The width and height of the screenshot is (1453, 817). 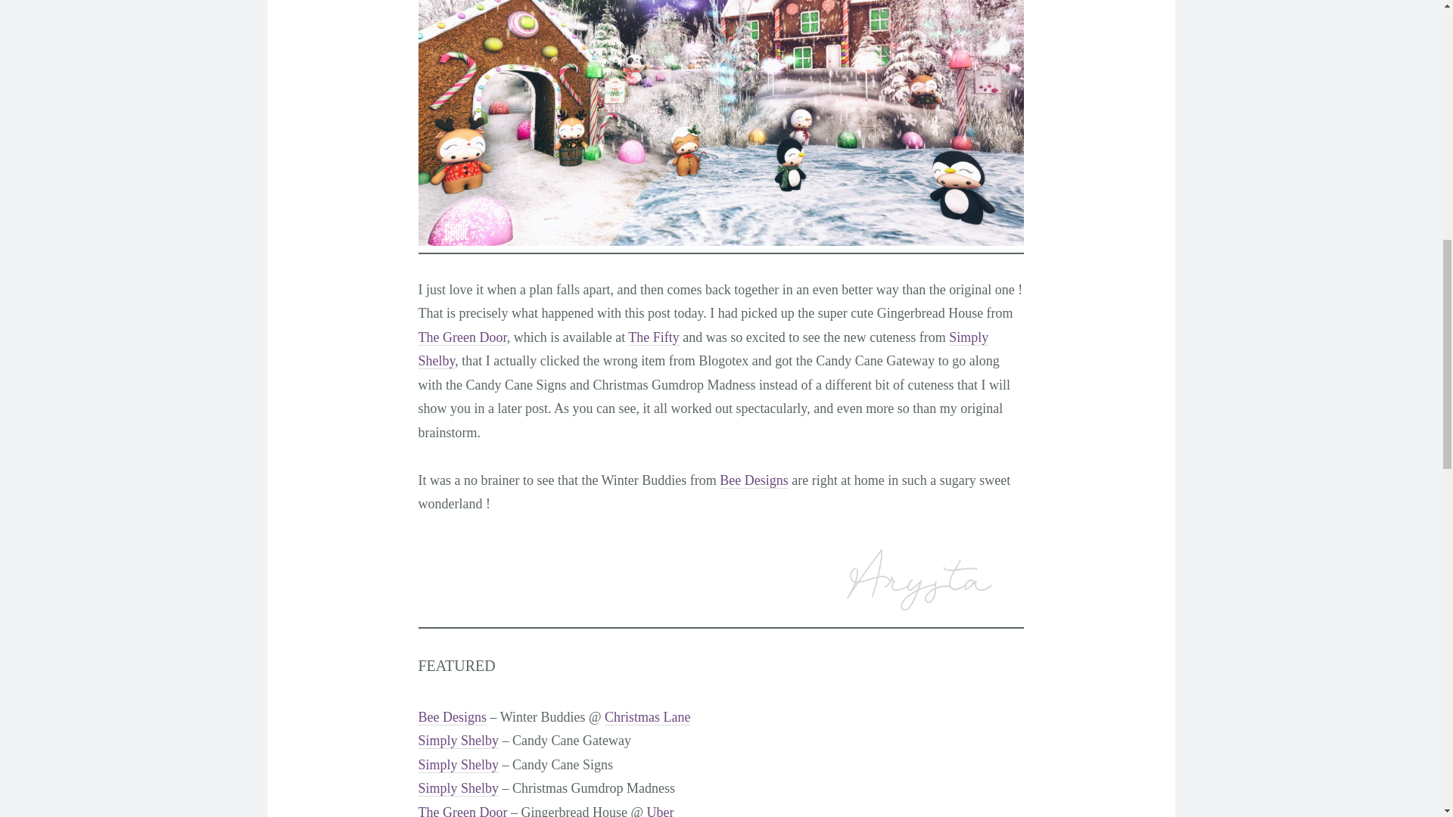 What do you see at coordinates (753, 480) in the screenshot?
I see `Bee Designs` at bounding box center [753, 480].